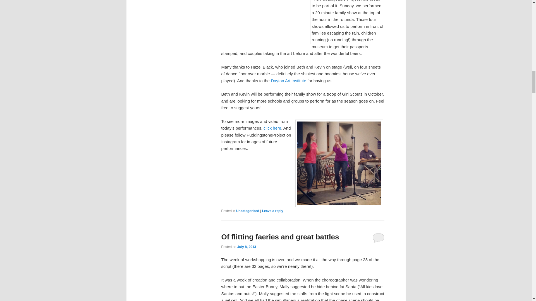 This screenshot has width=536, height=301. I want to click on Uncategorized, so click(248, 211).